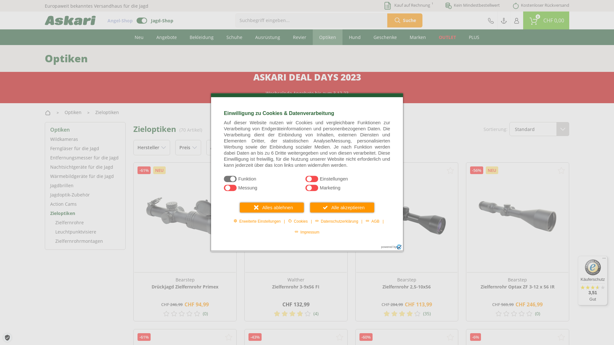 The width and height of the screenshot is (614, 345). I want to click on Jagdbrillen, so click(85, 185).